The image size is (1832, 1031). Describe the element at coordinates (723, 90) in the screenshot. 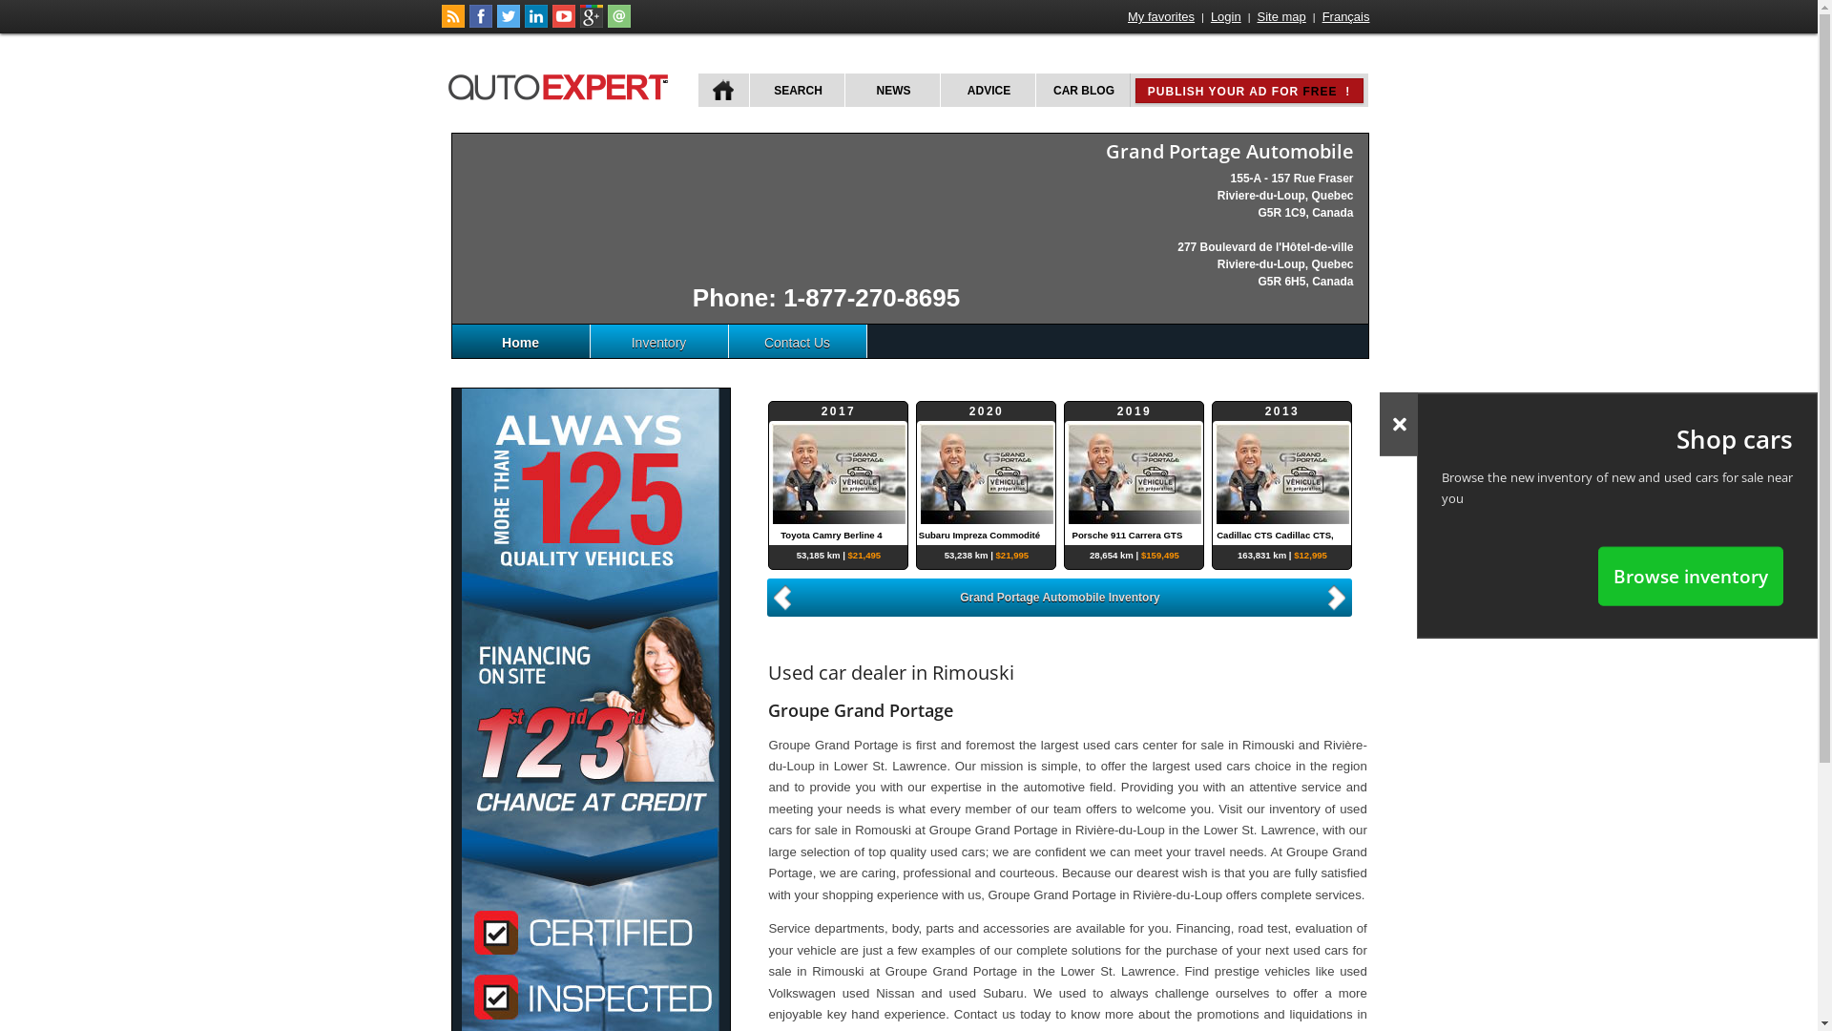

I see `HOME` at that location.